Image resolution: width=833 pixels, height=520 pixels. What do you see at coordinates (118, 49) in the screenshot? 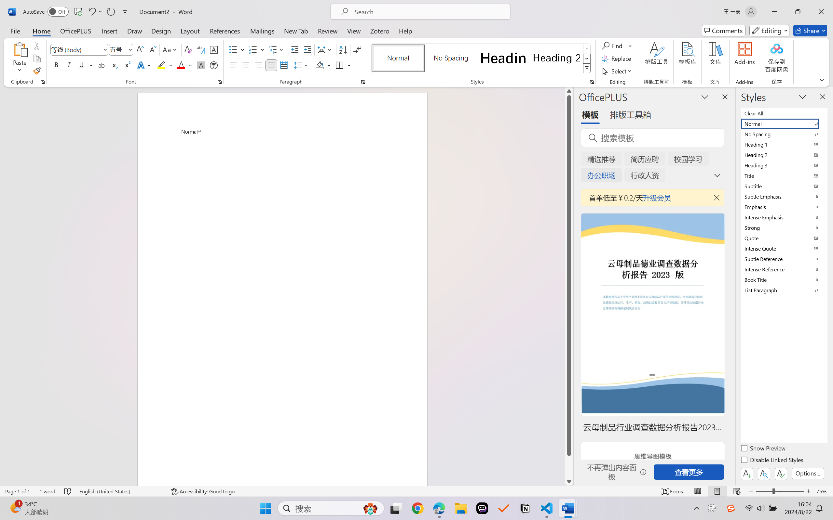
I see `Font Size` at bounding box center [118, 49].